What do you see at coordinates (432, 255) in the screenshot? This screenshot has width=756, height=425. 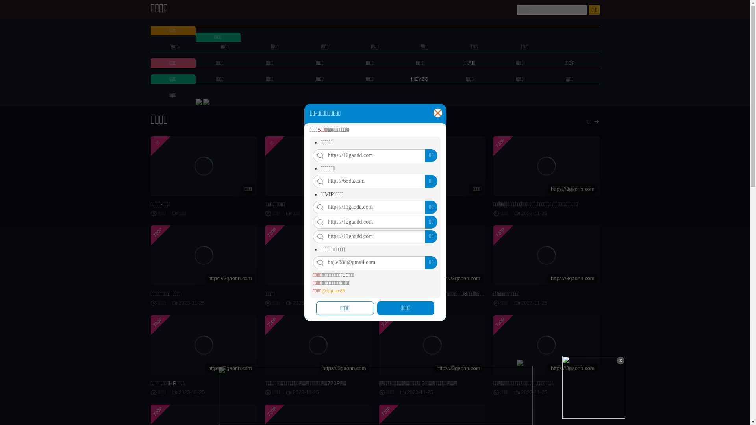 I see `720P
https://3gaonn.com` at bounding box center [432, 255].